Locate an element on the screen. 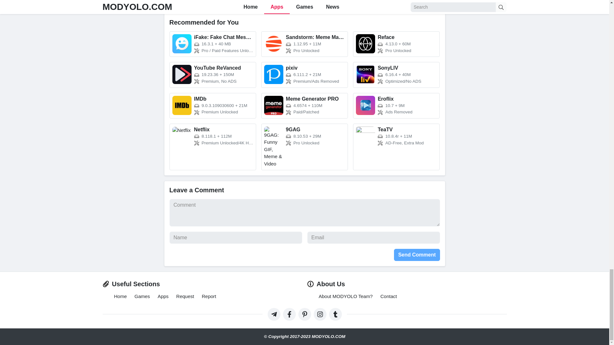 The image size is (614, 345). iFake: Fake Chat Messages is located at coordinates (212, 44).